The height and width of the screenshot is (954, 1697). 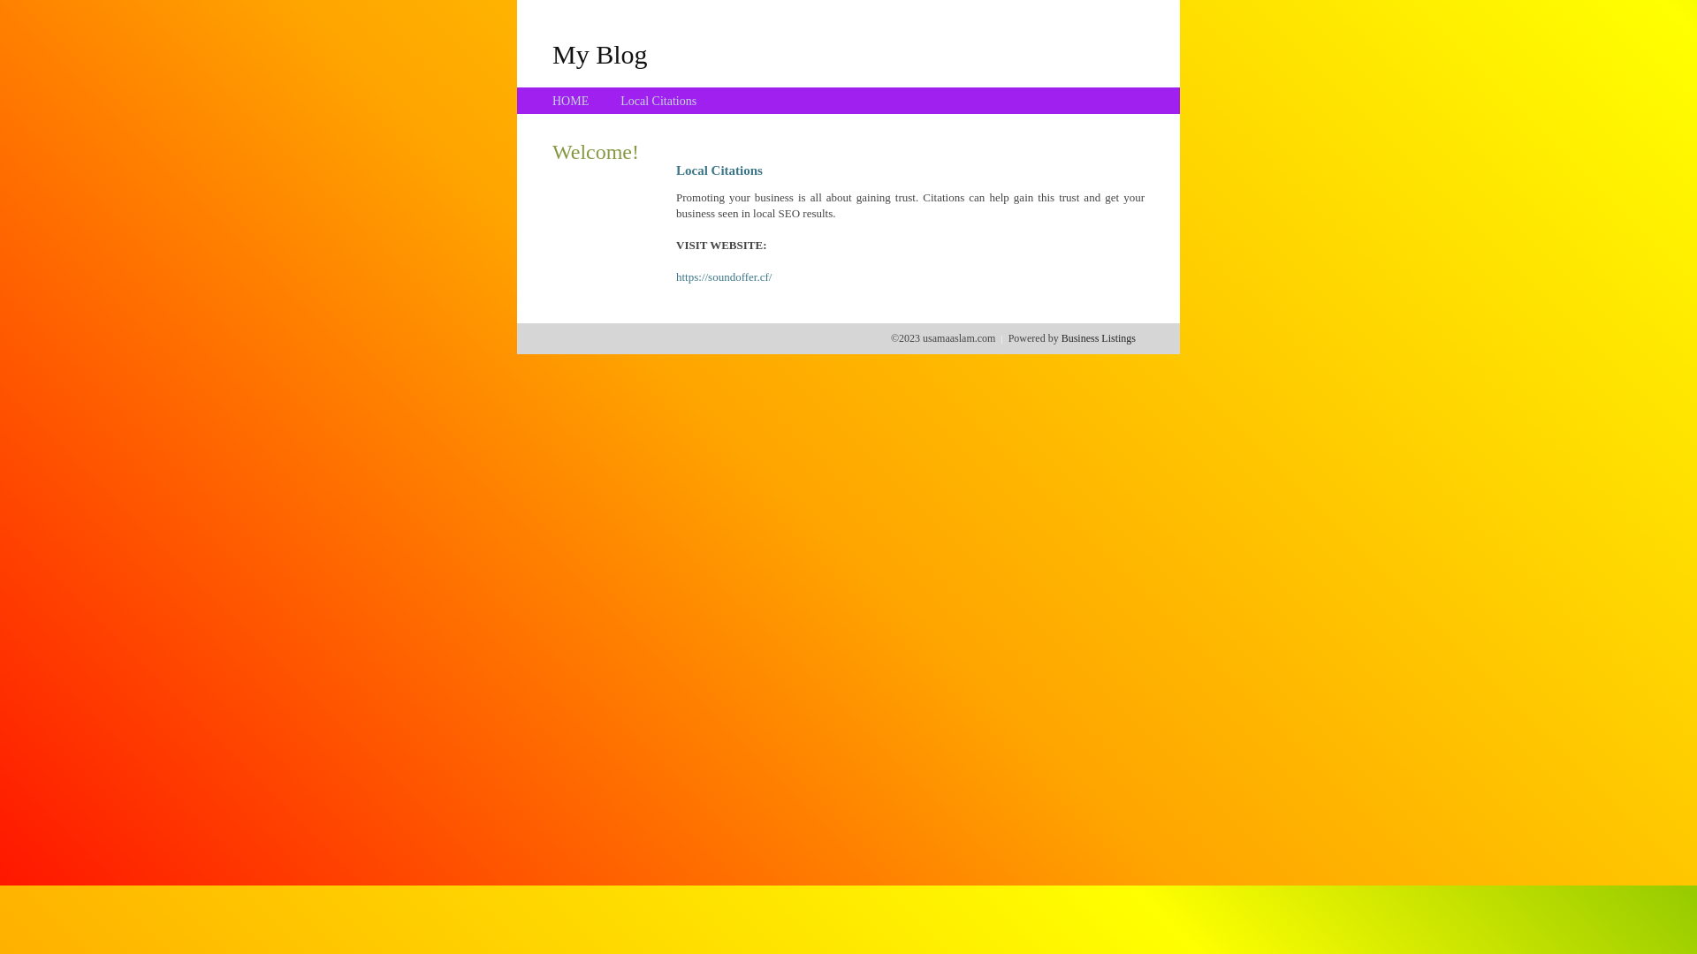 I want to click on My Blog, so click(x=600, y=54).